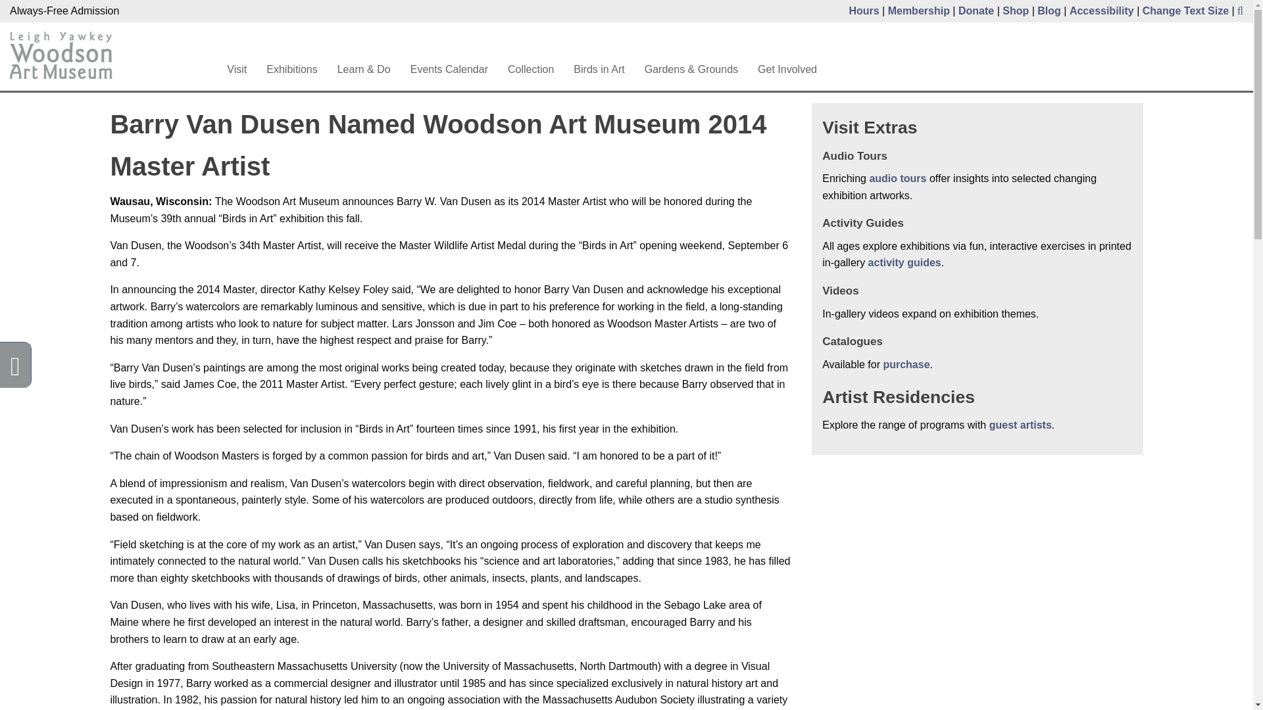 Image resolution: width=1263 pixels, height=710 pixels. Describe the element at coordinates (1102, 11) in the screenshot. I see `Accessibility` at that location.